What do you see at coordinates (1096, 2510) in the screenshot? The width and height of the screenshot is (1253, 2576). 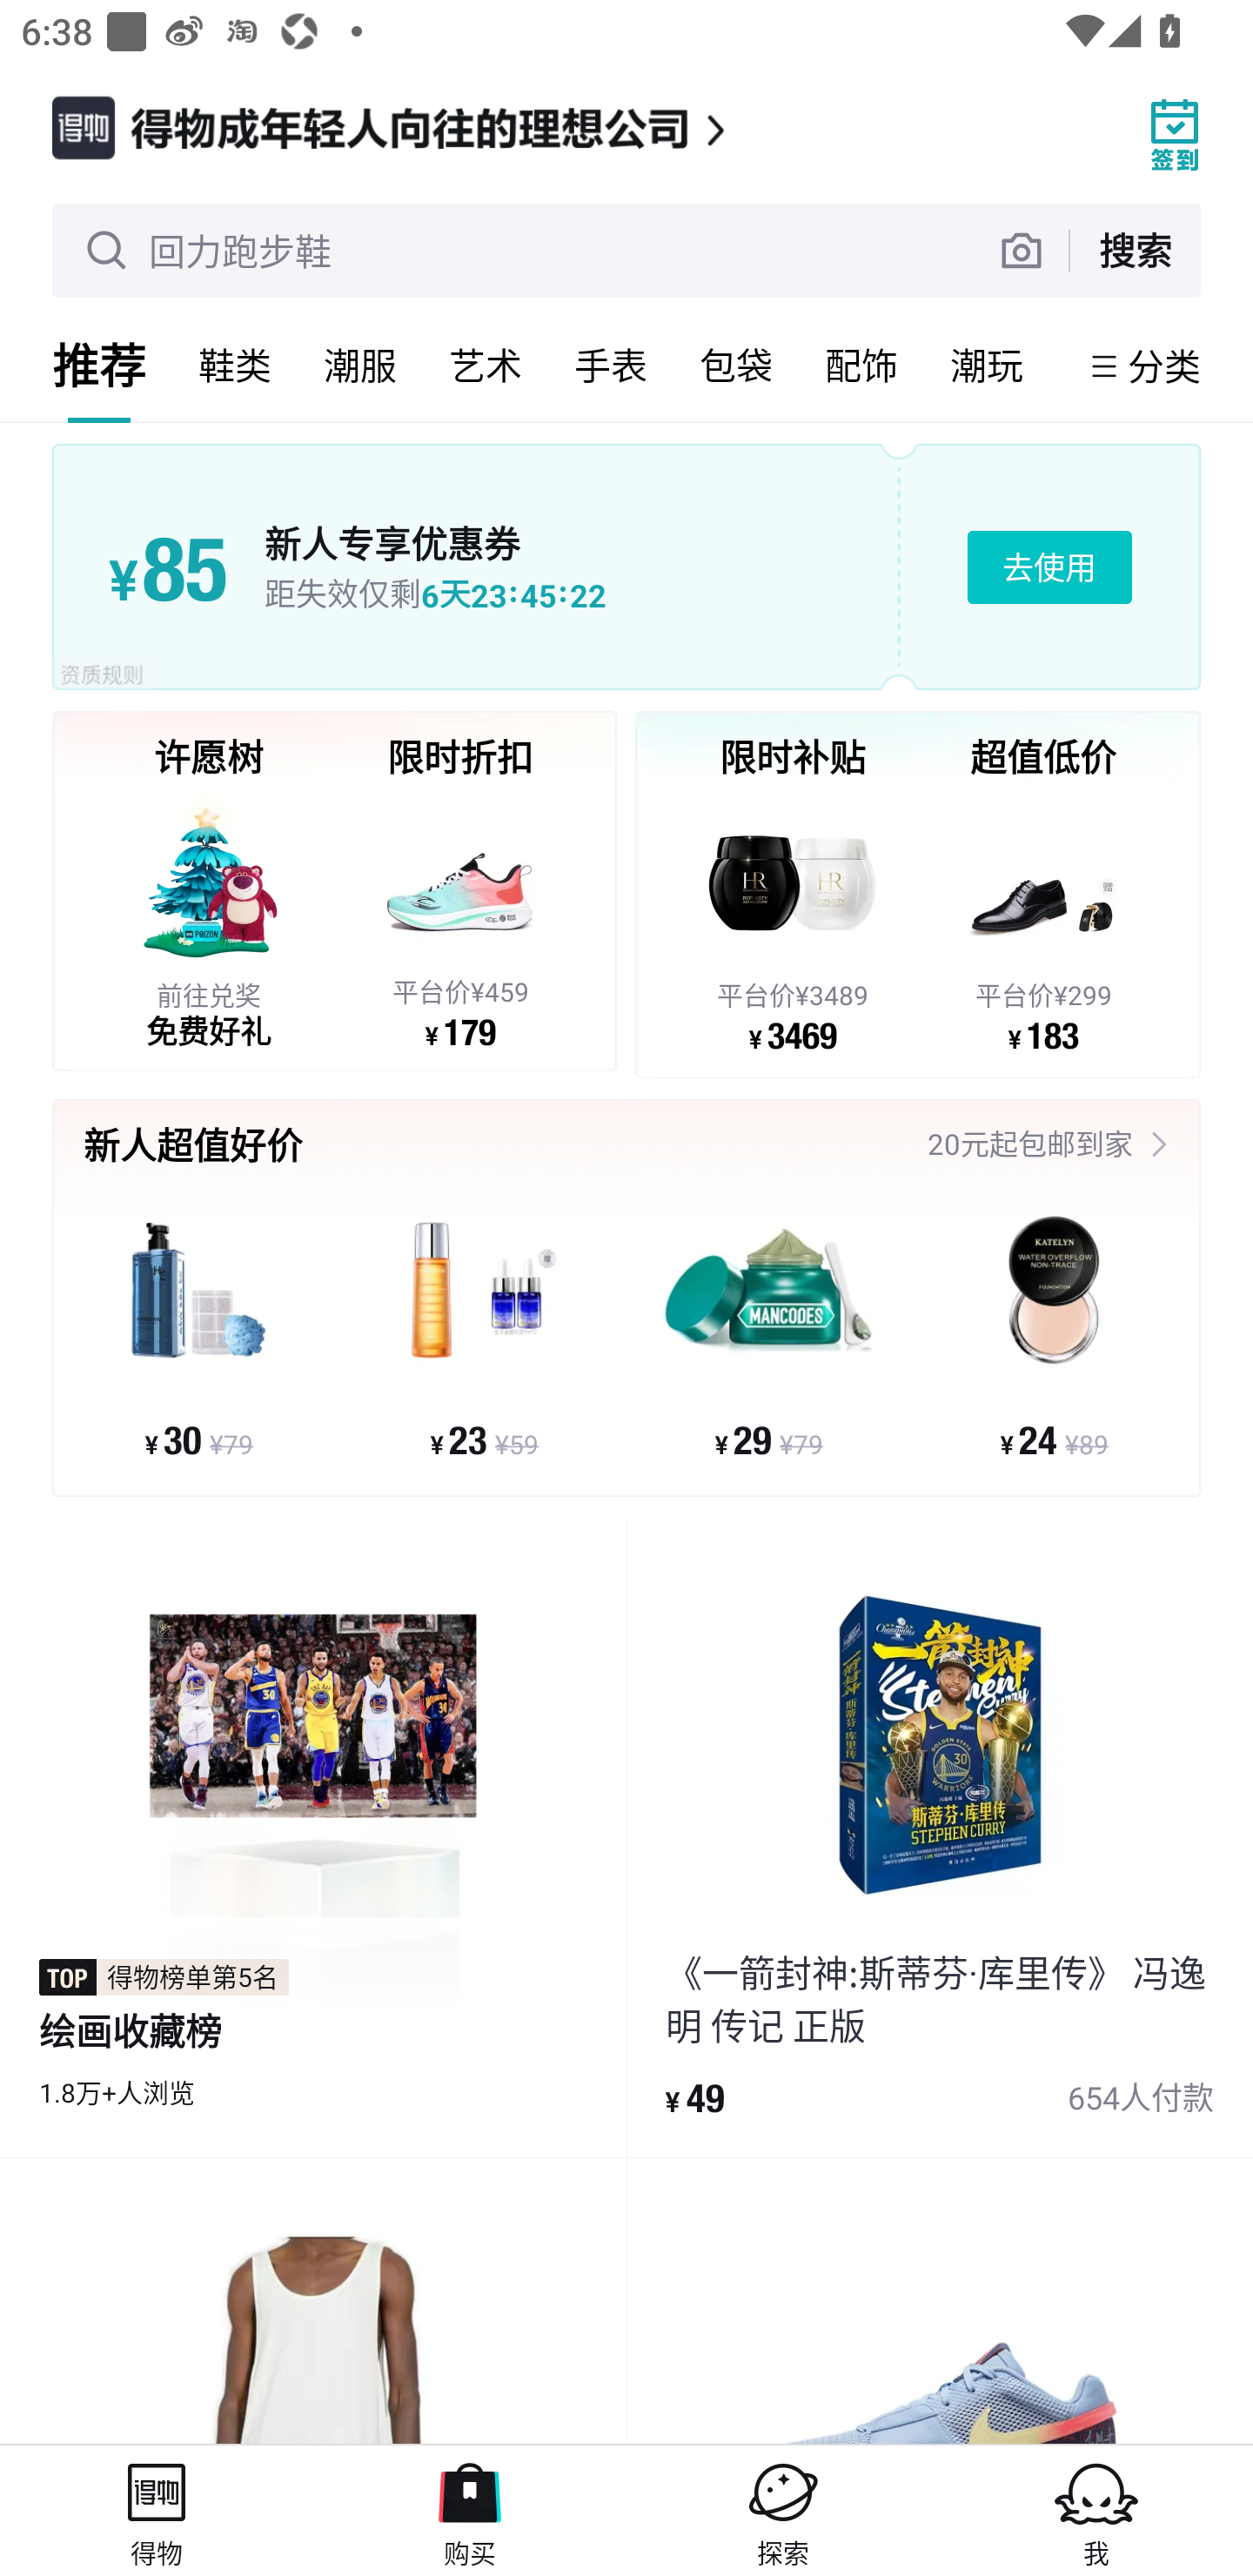 I see `我` at bounding box center [1096, 2510].